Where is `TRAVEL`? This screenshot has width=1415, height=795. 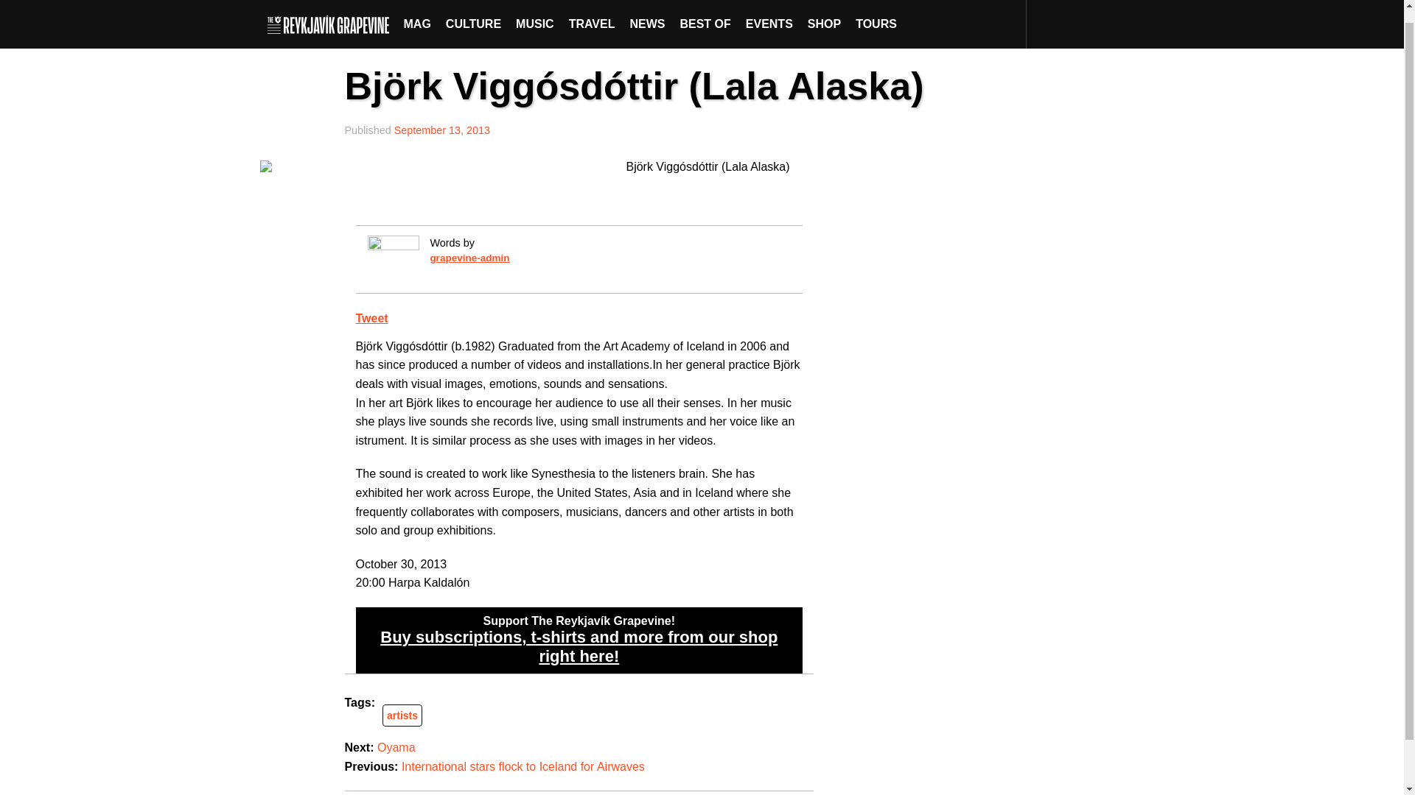
TRAVEL is located at coordinates (592, 18).